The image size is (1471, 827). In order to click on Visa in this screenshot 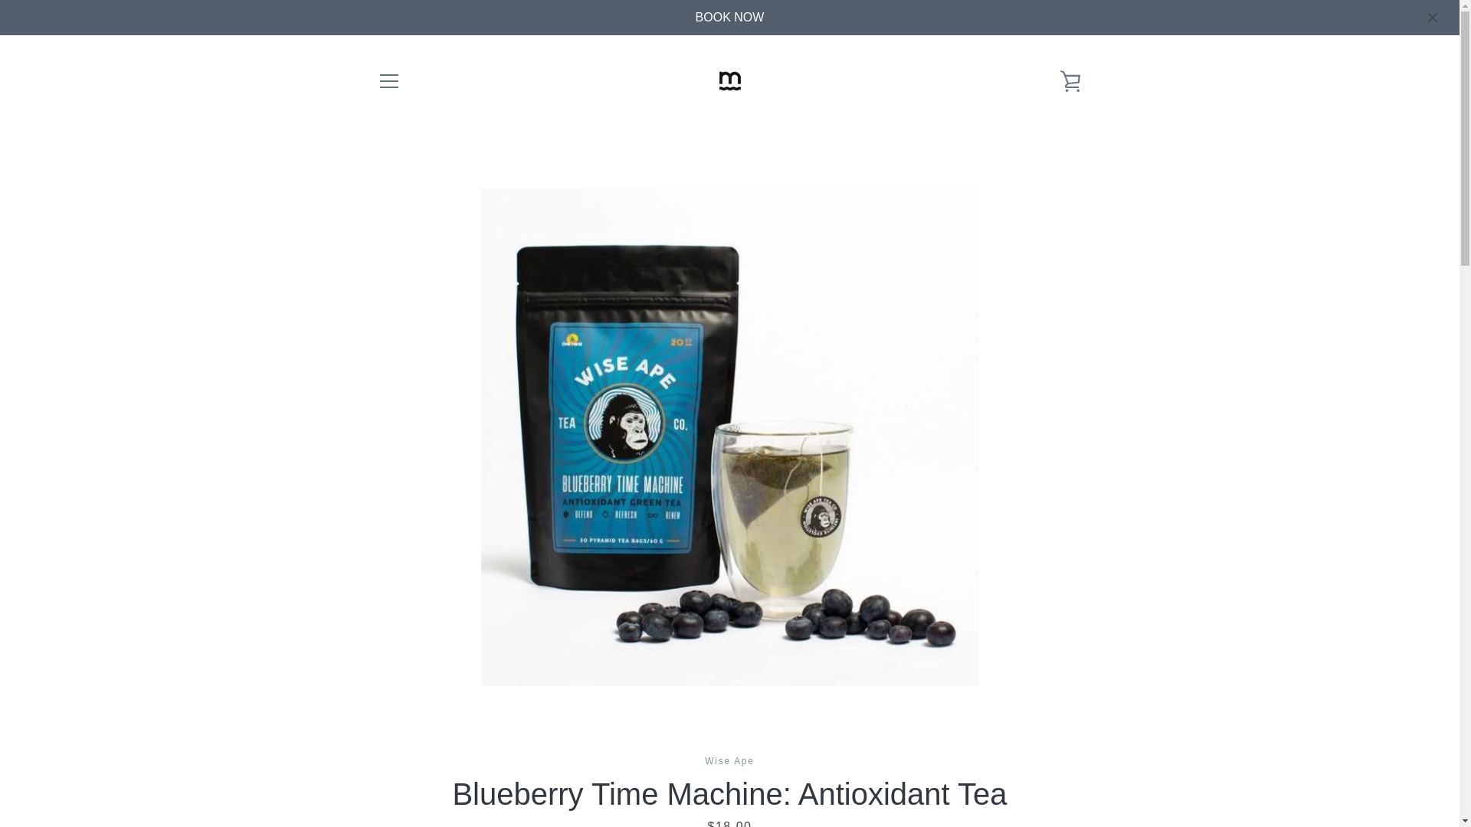, I will do `click(1068, 786)`.